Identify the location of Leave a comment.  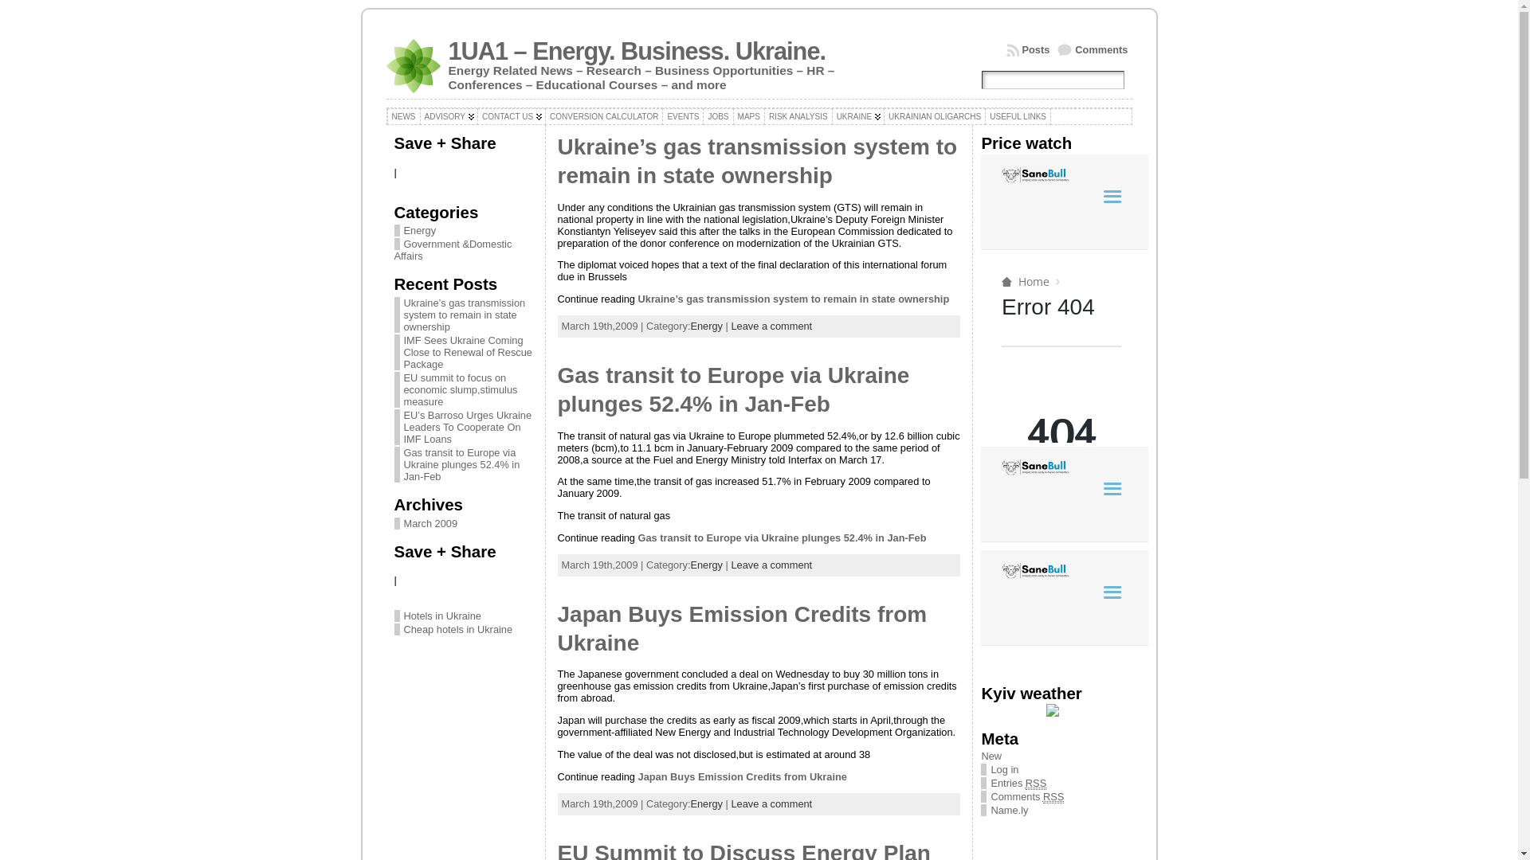
(771, 565).